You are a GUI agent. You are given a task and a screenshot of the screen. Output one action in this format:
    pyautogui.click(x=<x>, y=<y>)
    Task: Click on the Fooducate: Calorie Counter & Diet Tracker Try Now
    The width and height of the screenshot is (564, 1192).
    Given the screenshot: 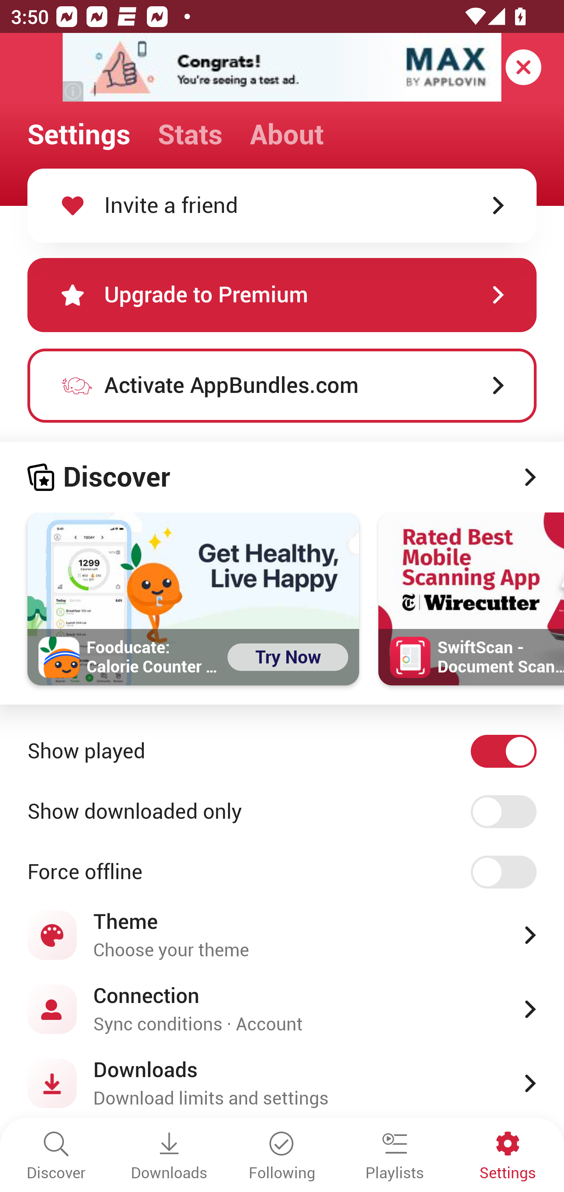 What is the action you would take?
    pyautogui.click(x=193, y=599)
    